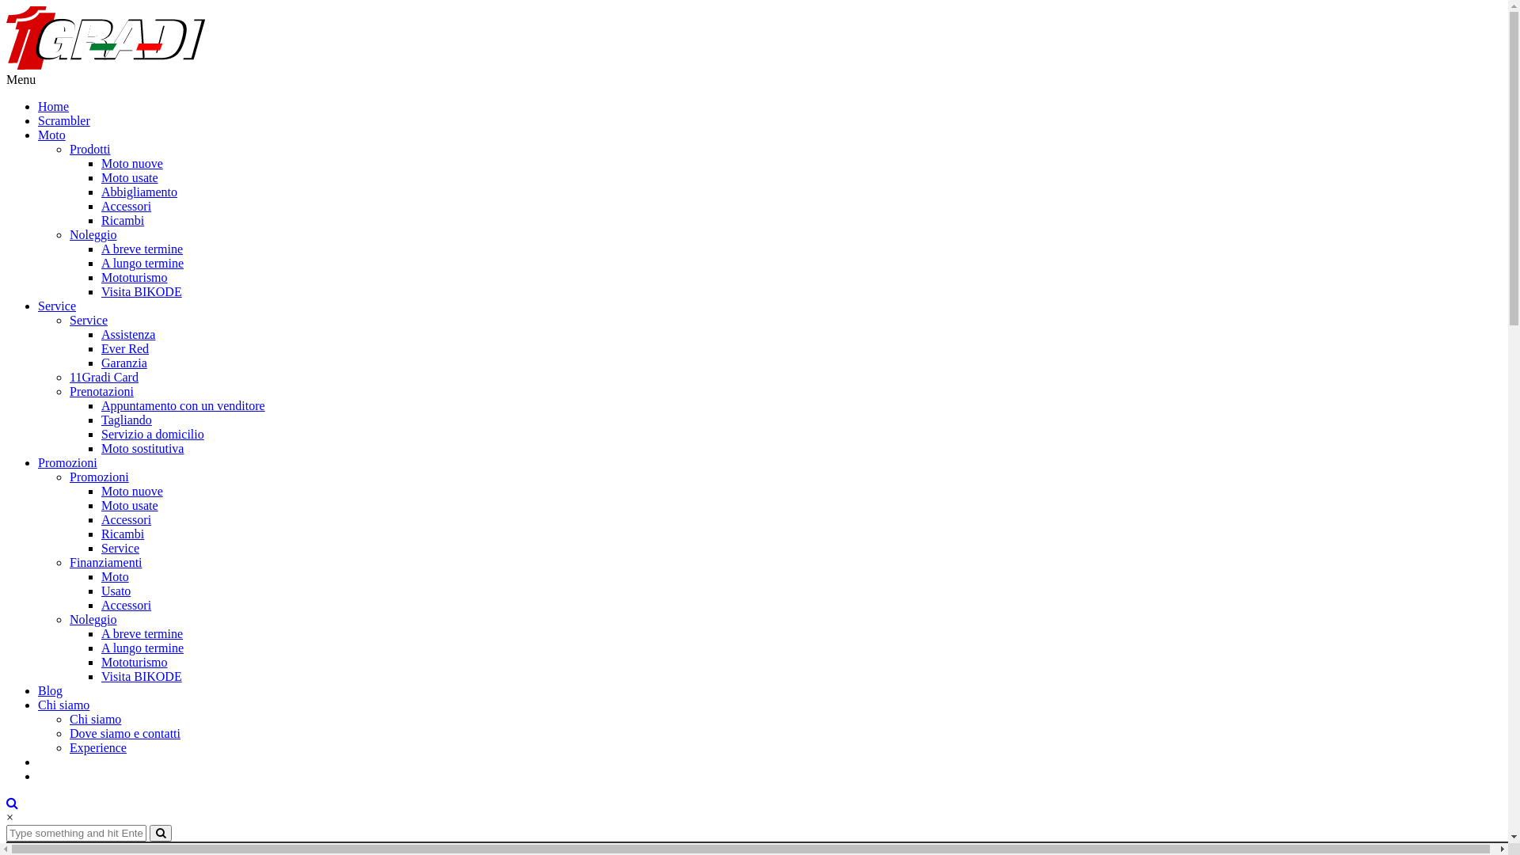  Describe the element at coordinates (132, 163) in the screenshot. I see `Moto nuove` at that location.